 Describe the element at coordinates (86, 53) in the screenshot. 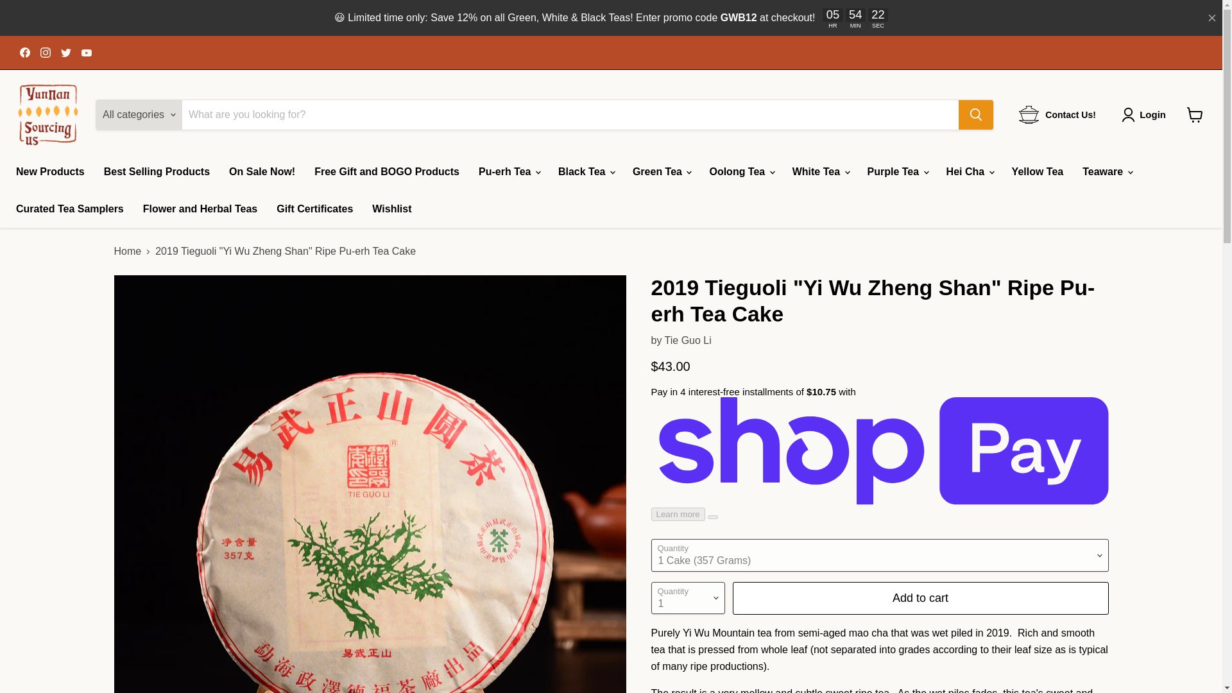

I see `Find us on YouTube` at that location.